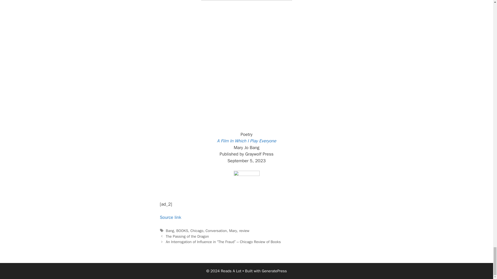  Describe the element at coordinates (244, 230) in the screenshot. I see `review` at that location.